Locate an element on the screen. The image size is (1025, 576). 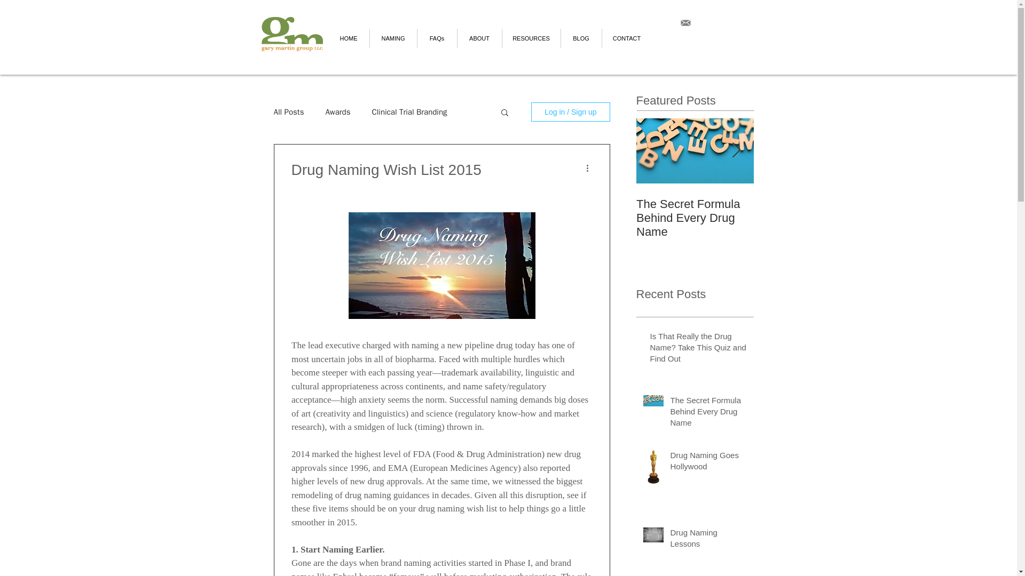
NAMING is located at coordinates (393, 38).